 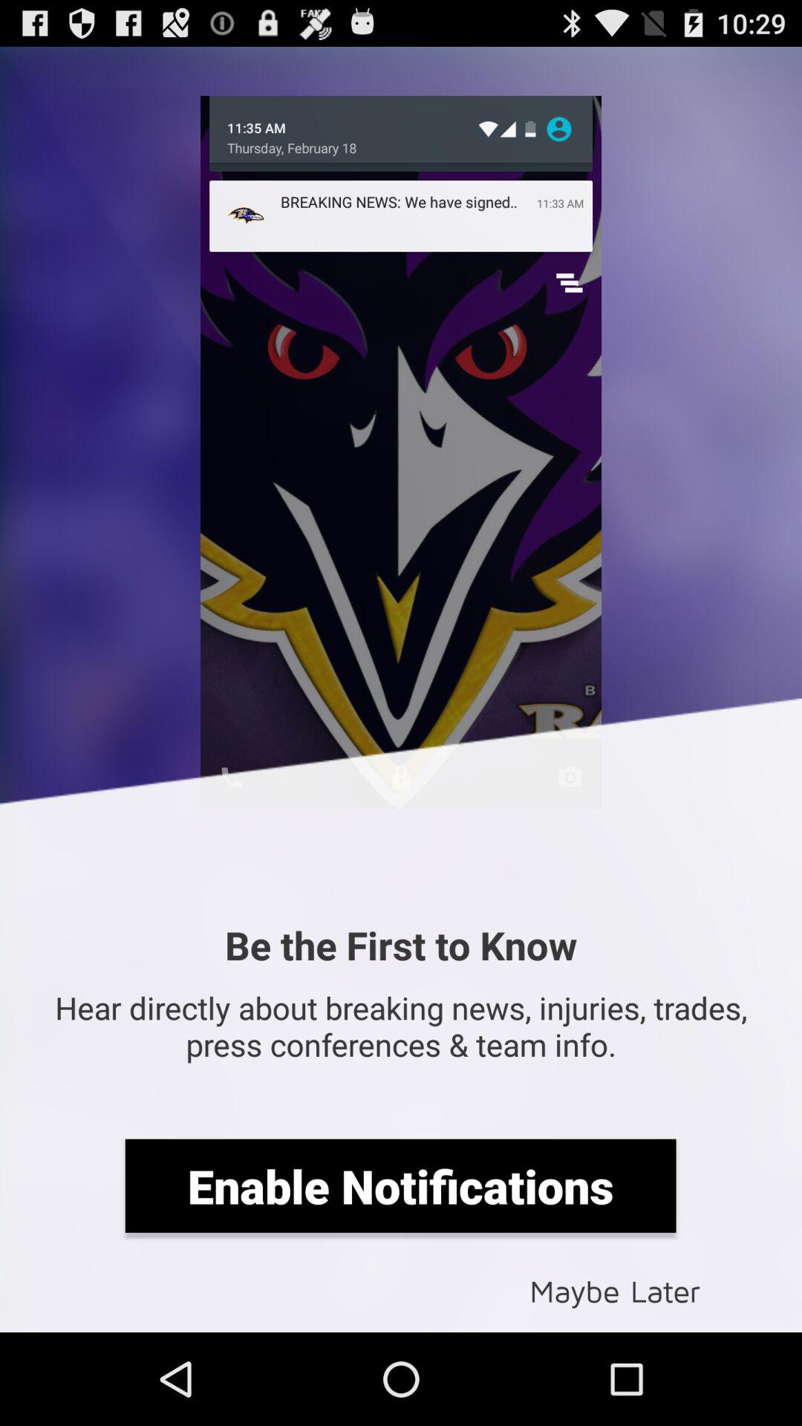 What do you see at coordinates (615, 1289) in the screenshot?
I see `jump to maybe later item` at bounding box center [615, 1289].